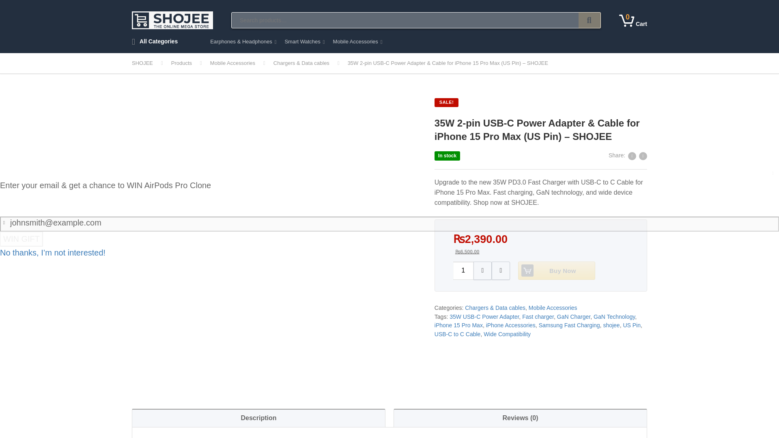 This screenshot has width=779, height=438. Describe the element at coordinates (590, 20) in the screenshot. I see `Go to Products.` at that location.